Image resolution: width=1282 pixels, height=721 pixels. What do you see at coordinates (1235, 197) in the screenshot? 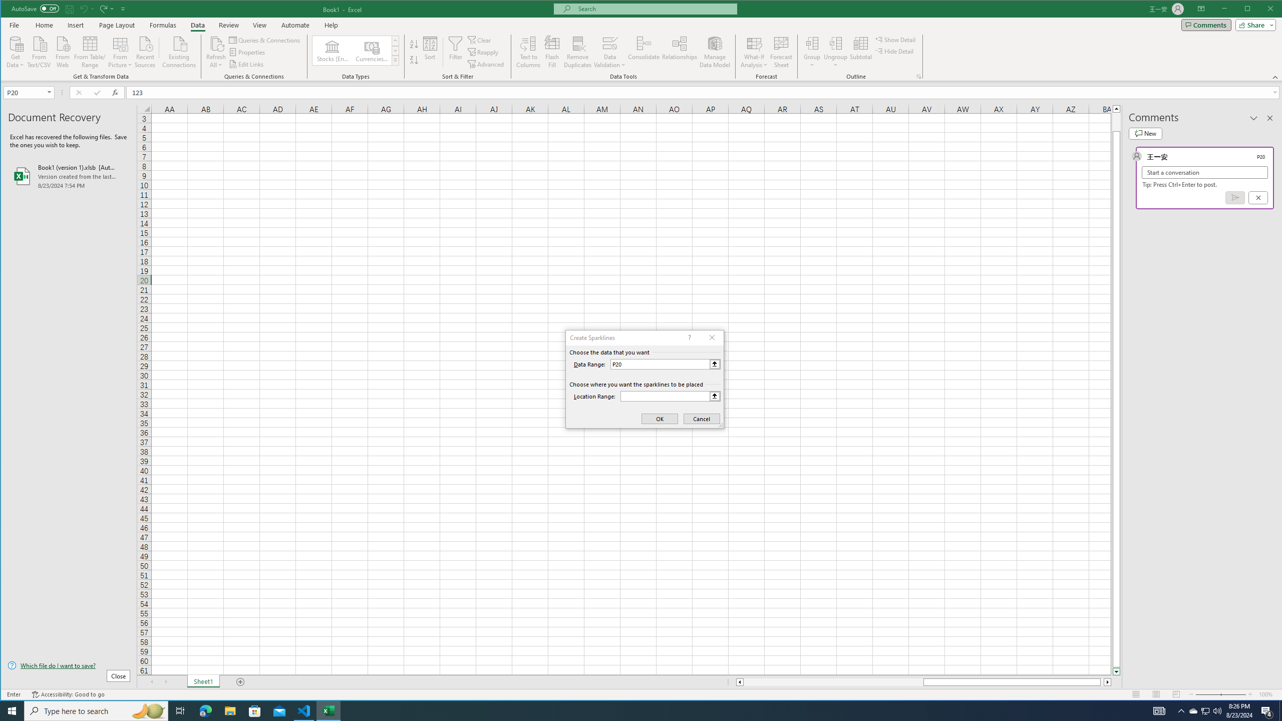
I see `Post comment (Ctrl + Enter)` at bounding box center [1235, 197].